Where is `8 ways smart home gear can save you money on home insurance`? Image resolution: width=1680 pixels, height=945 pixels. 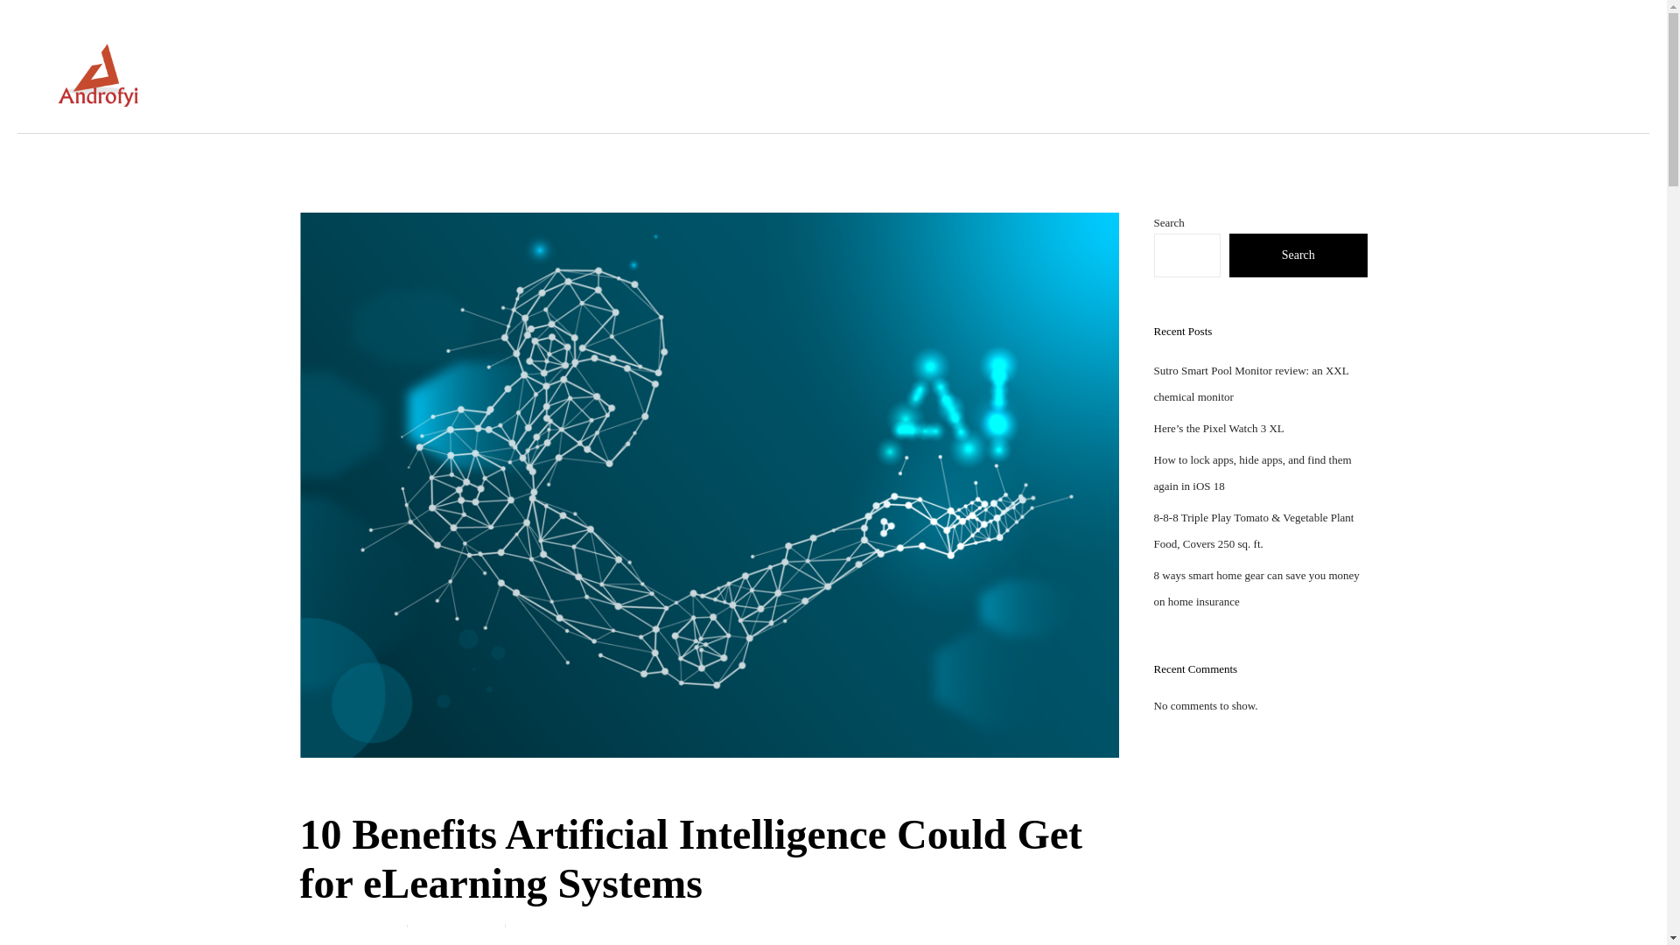
8 ways smart home gear can save you money on home insurance is located at coordinates (1256, 588).